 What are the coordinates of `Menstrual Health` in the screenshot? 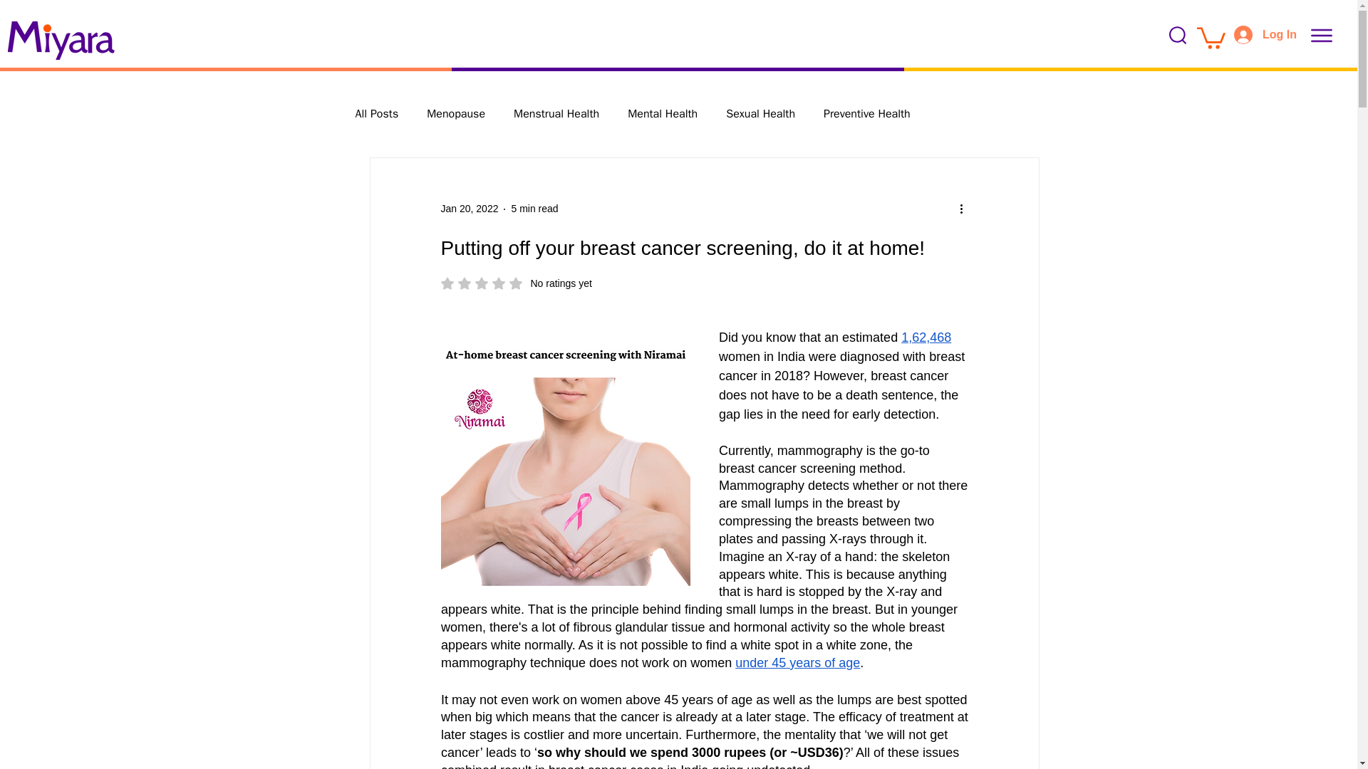 It's located at (556, 114).